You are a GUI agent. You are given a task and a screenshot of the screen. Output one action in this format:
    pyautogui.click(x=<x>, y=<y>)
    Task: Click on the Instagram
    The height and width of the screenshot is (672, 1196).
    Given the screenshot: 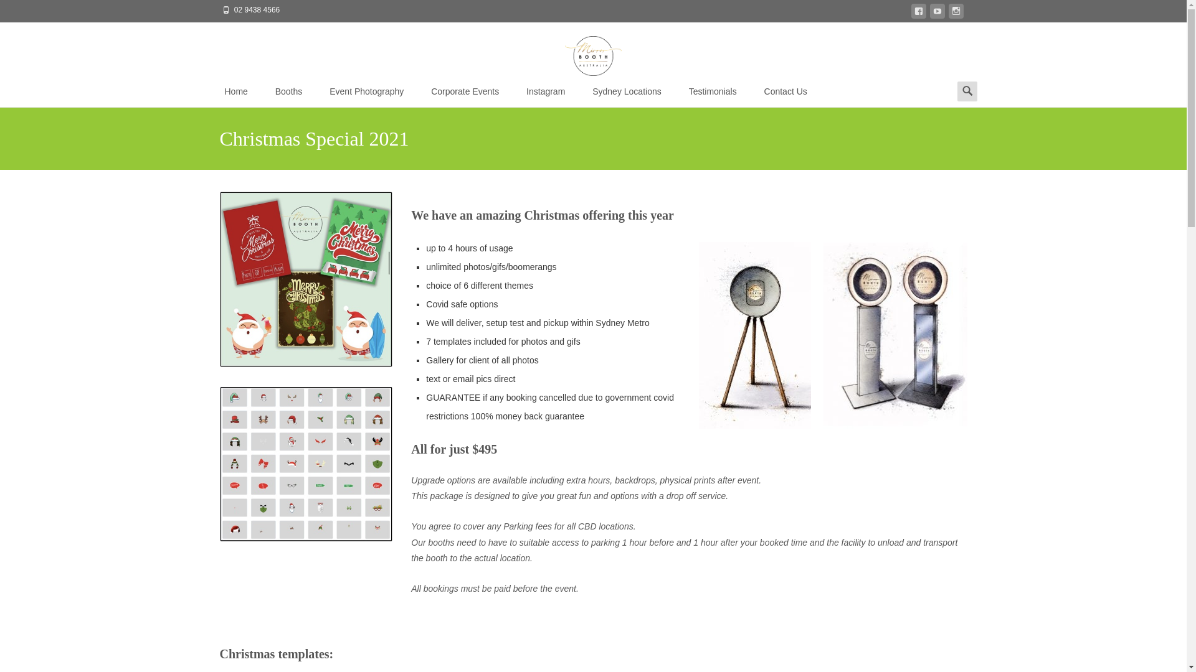 What is the action you would take?
    pyautogui.click(x=545, y=91)
    